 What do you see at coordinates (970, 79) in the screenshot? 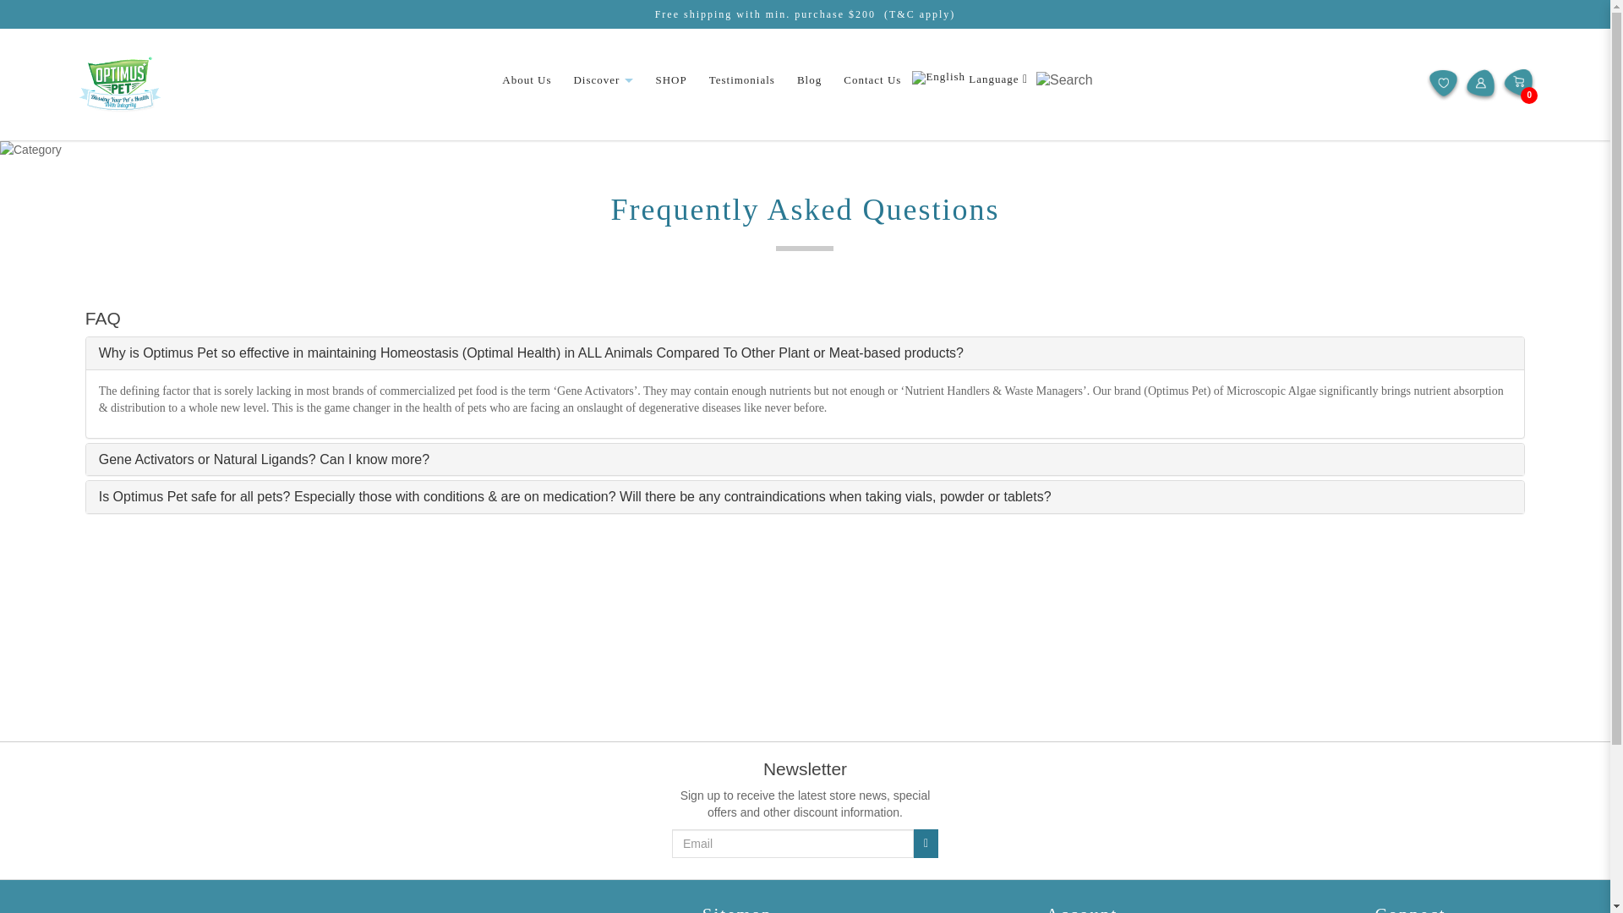
I see `Language` at bounding box center [970, 79].